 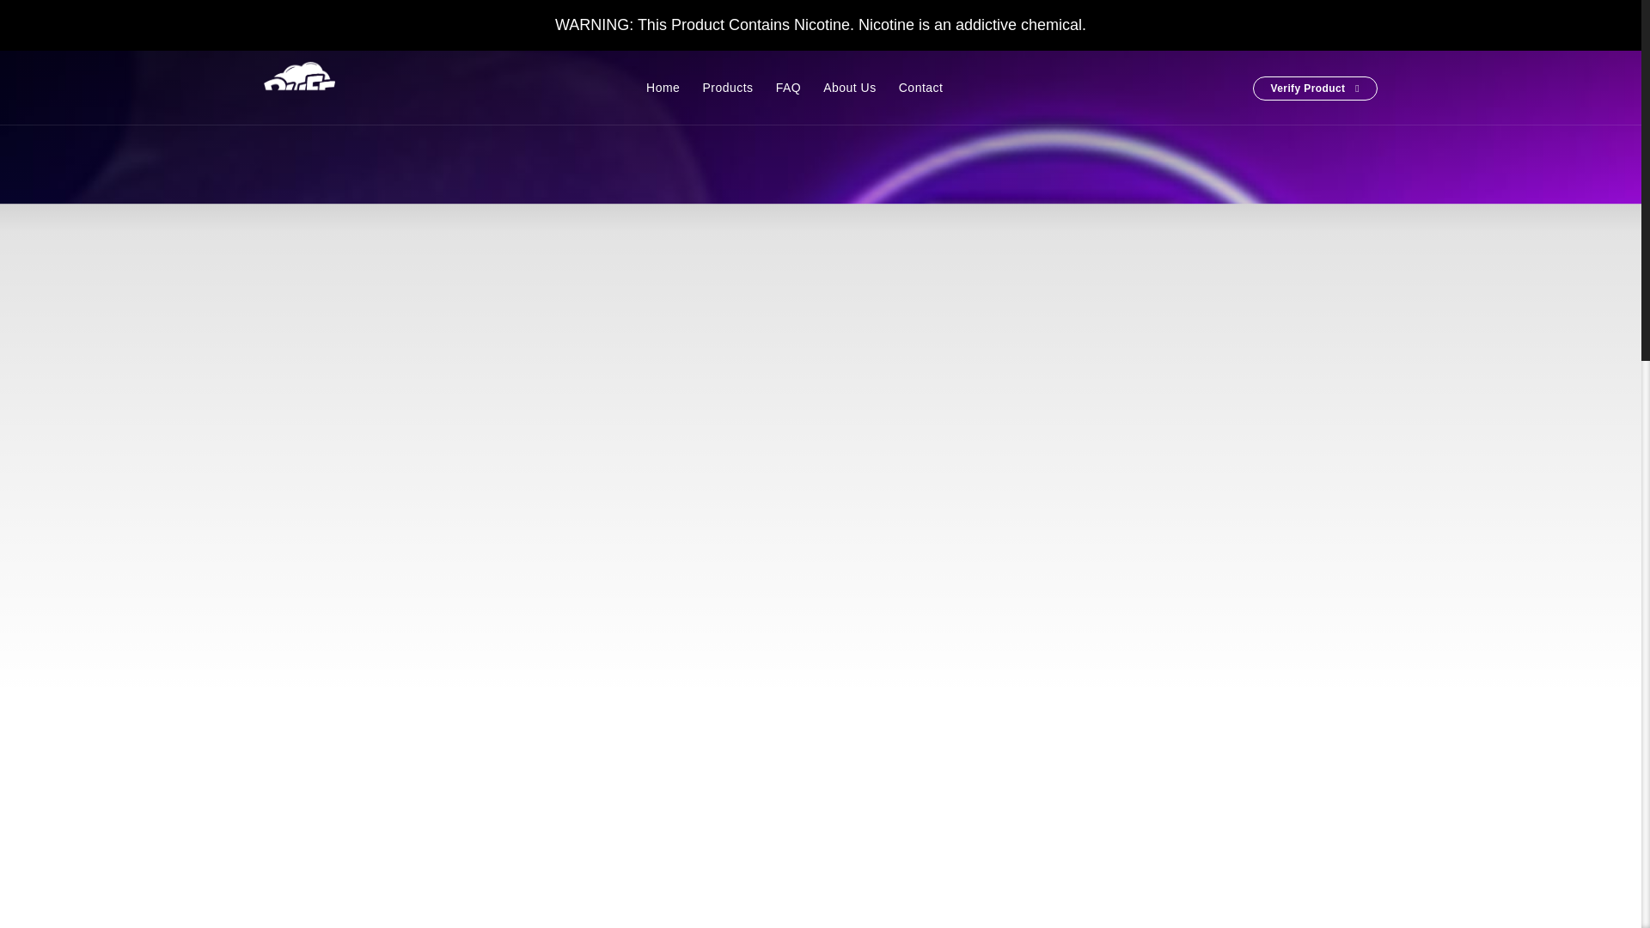 I want to click on Verify Product, so click(x=1315, y=88).